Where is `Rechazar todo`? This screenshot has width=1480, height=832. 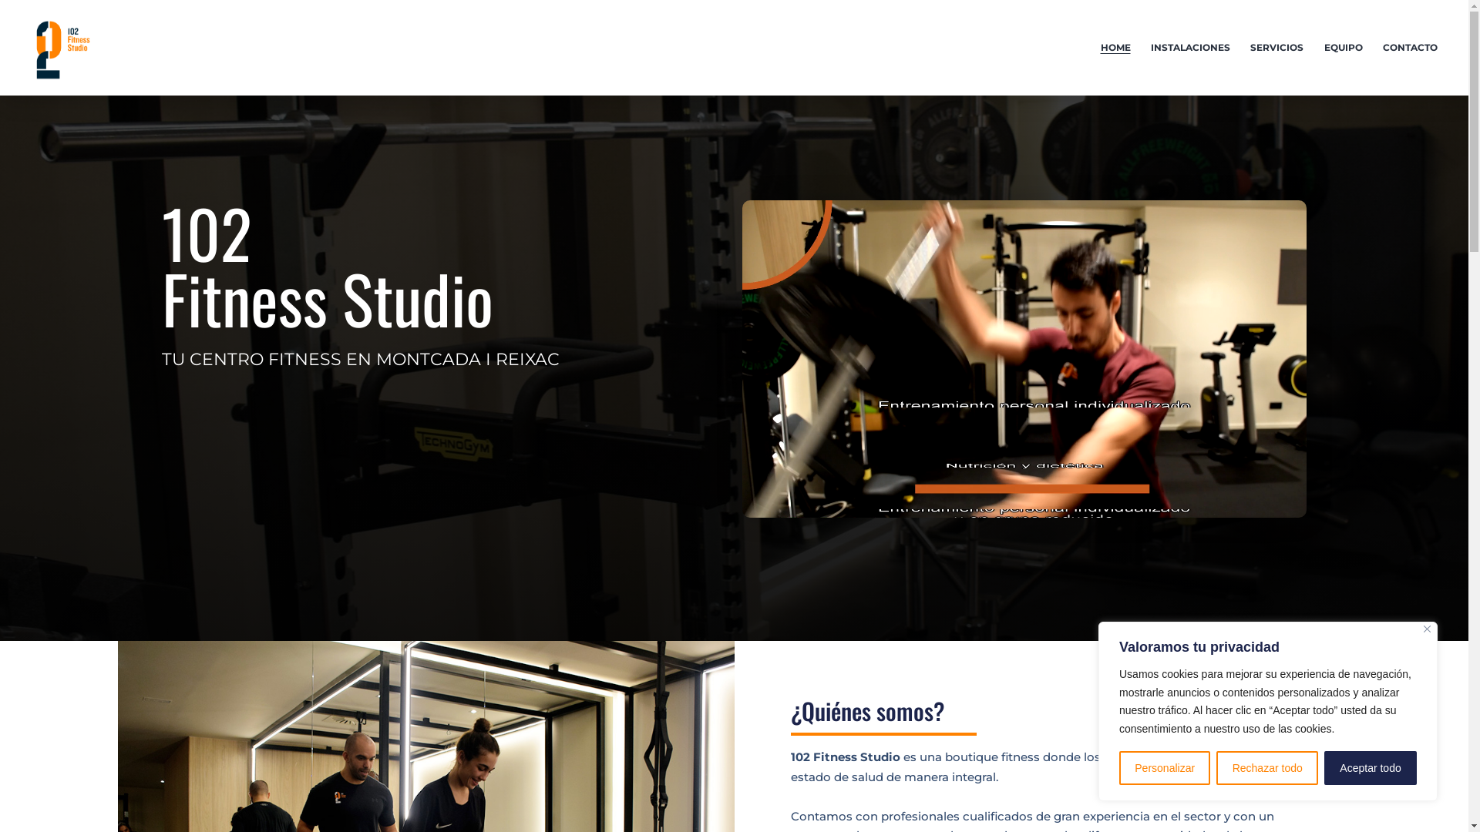
Rechazar todo is located at coordinates (1267, 768).